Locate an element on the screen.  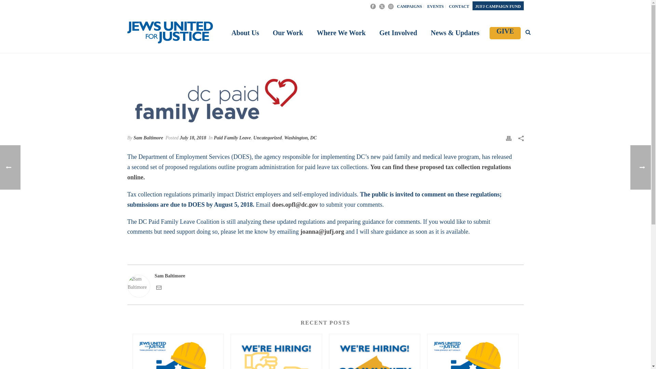
Where We Work is located at coordinates (341, 33).